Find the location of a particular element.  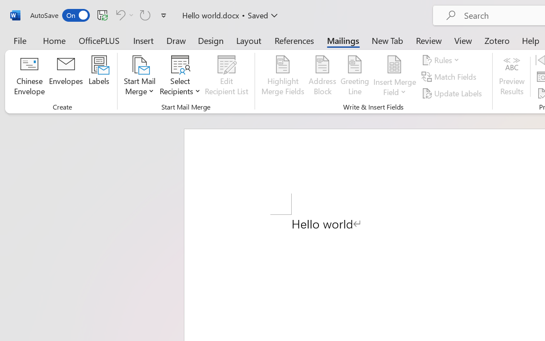

Preview Results is located at coordinates (512, 77).